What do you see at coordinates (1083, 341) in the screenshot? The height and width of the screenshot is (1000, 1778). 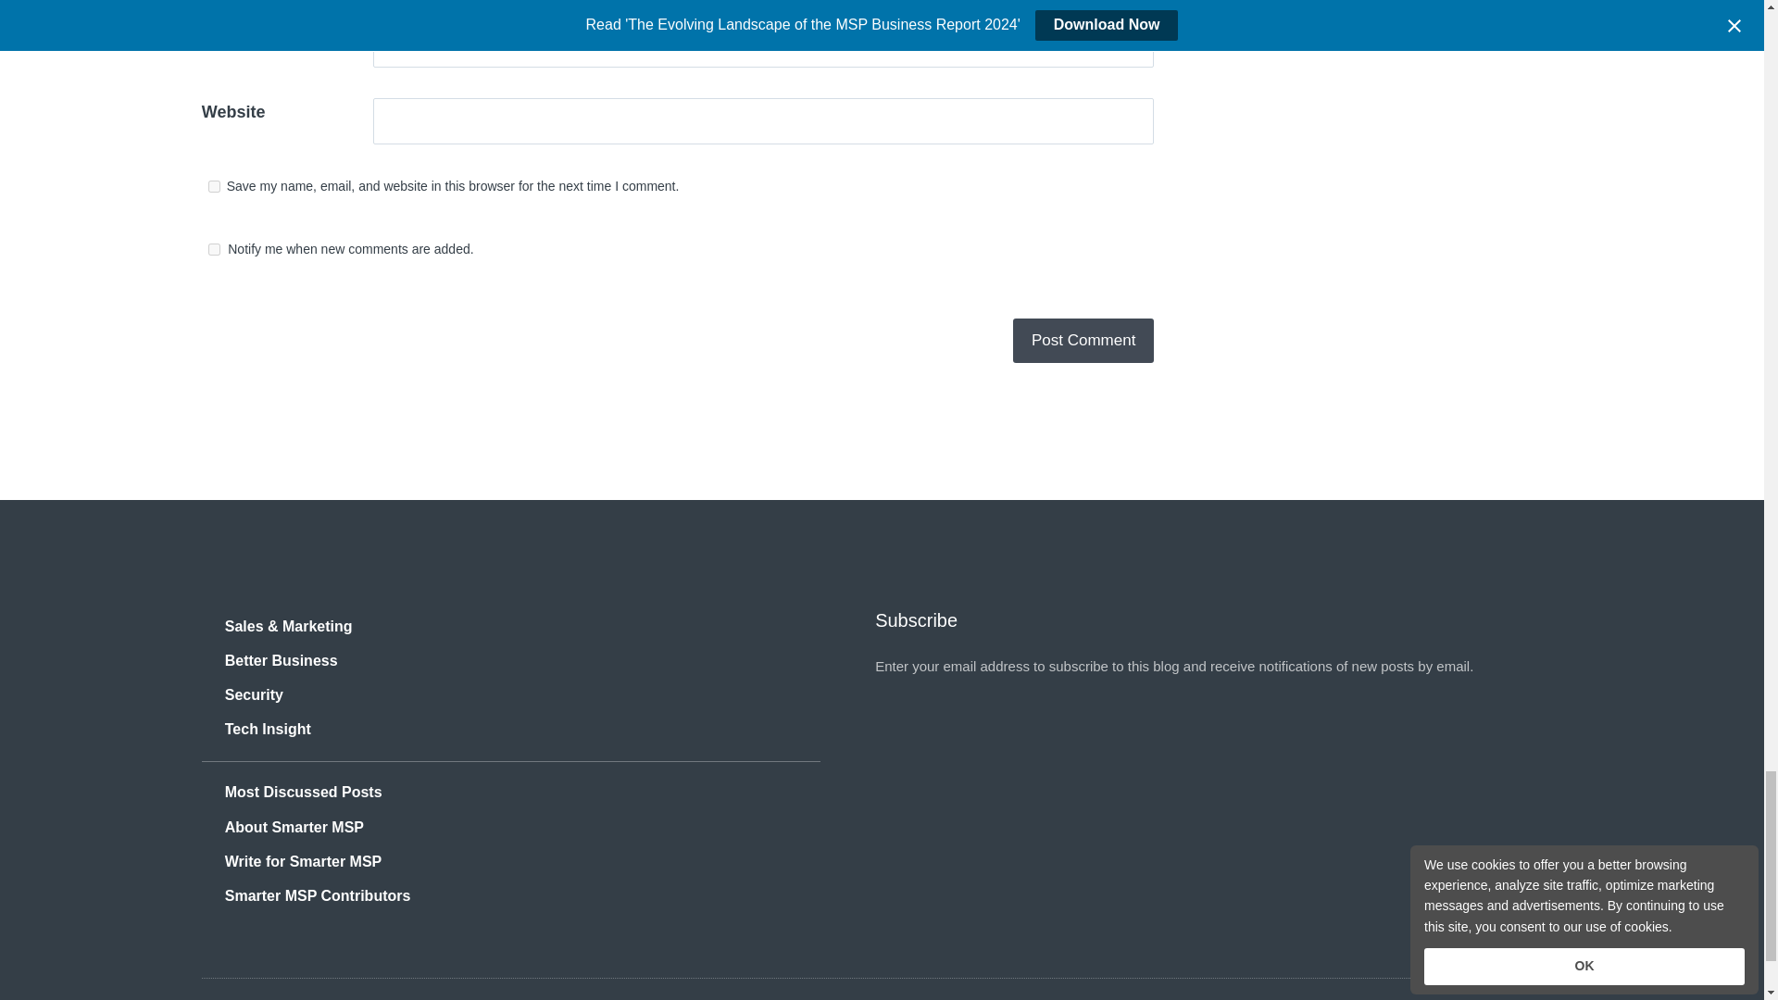 I see `Post Comment` at bounding box center [1083, 341].